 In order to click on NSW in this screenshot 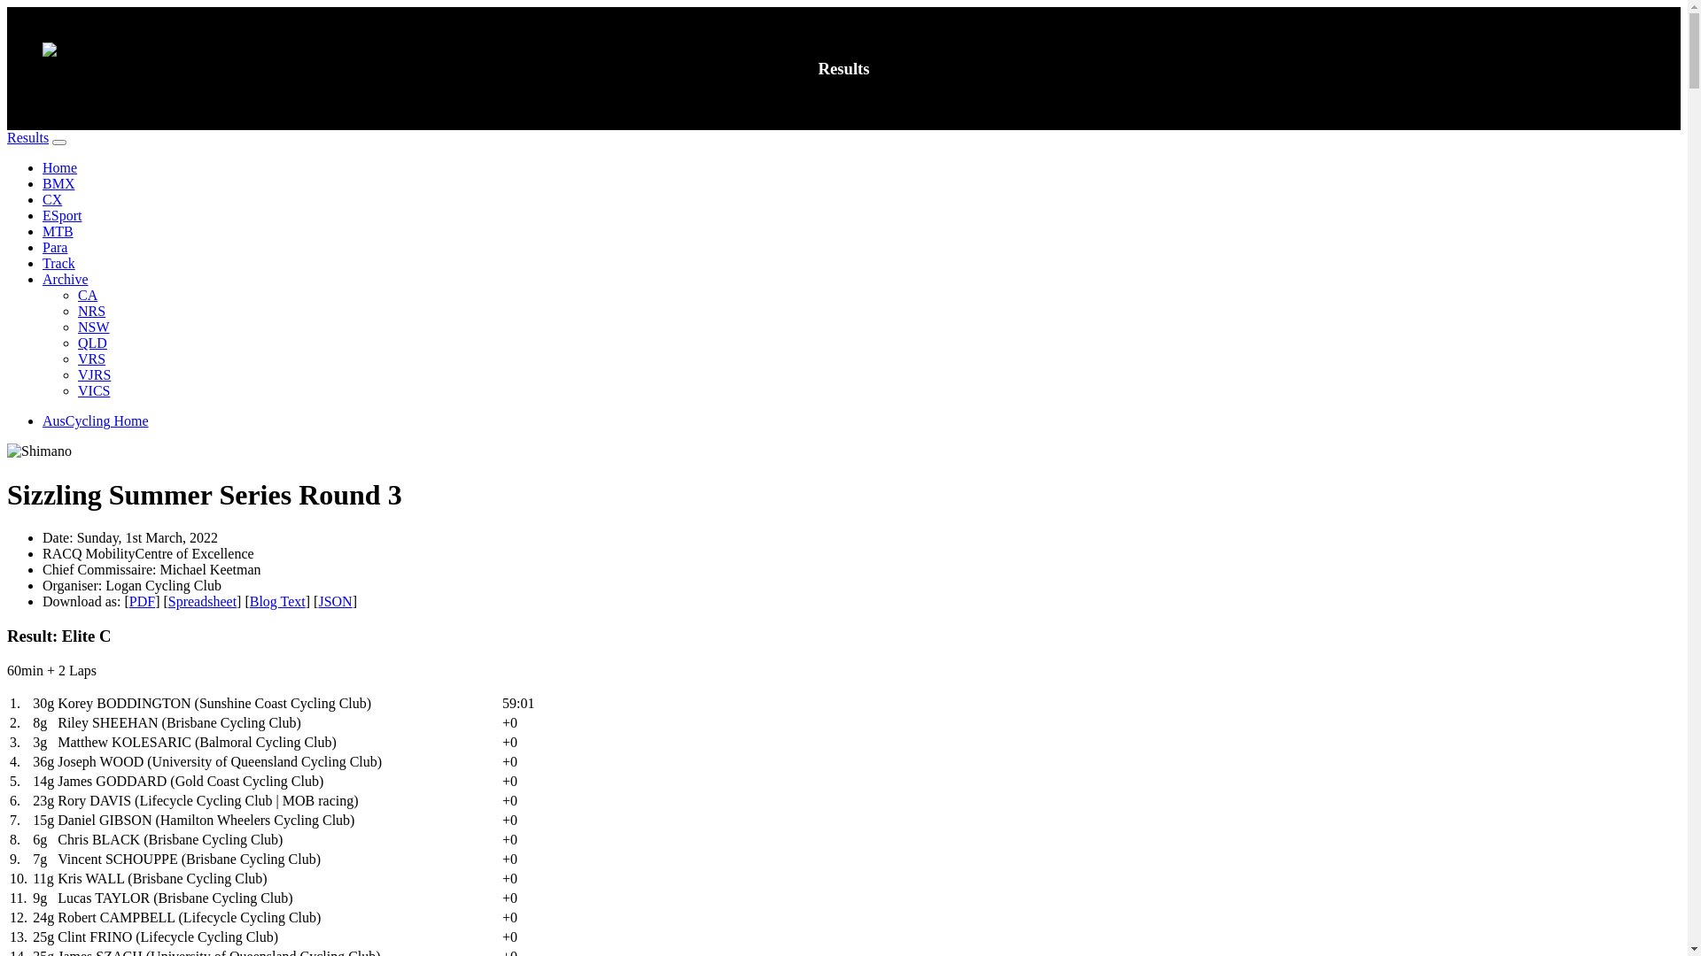, I will do `click(94, 328)`.